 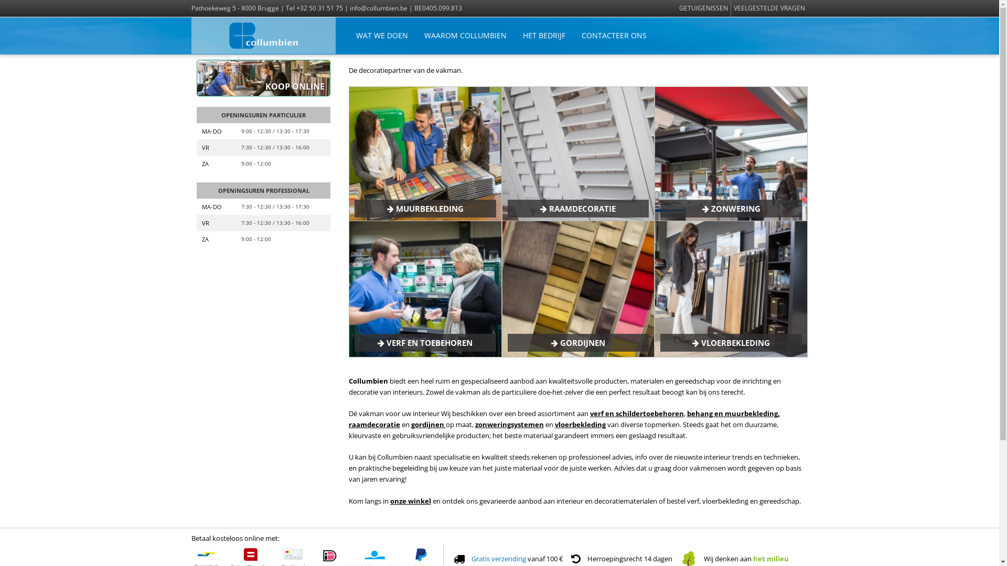 I want to click on behang en muurbekleding,, so click(x=733, y=413).